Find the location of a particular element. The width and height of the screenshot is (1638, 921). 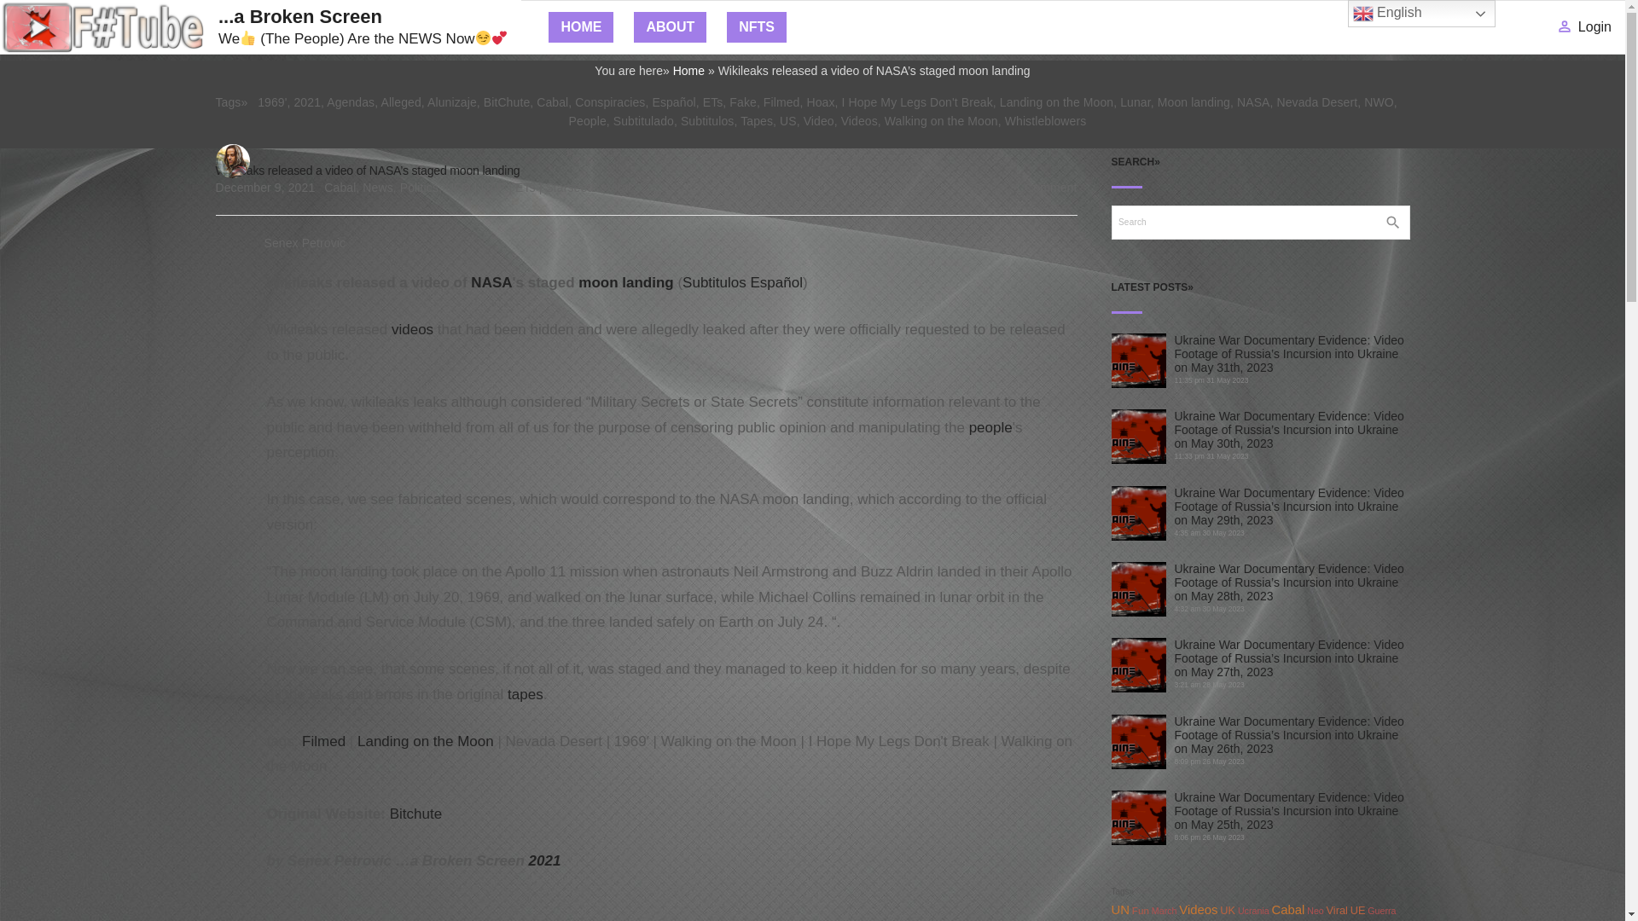

Alleged is located at coordinates (400, 102).